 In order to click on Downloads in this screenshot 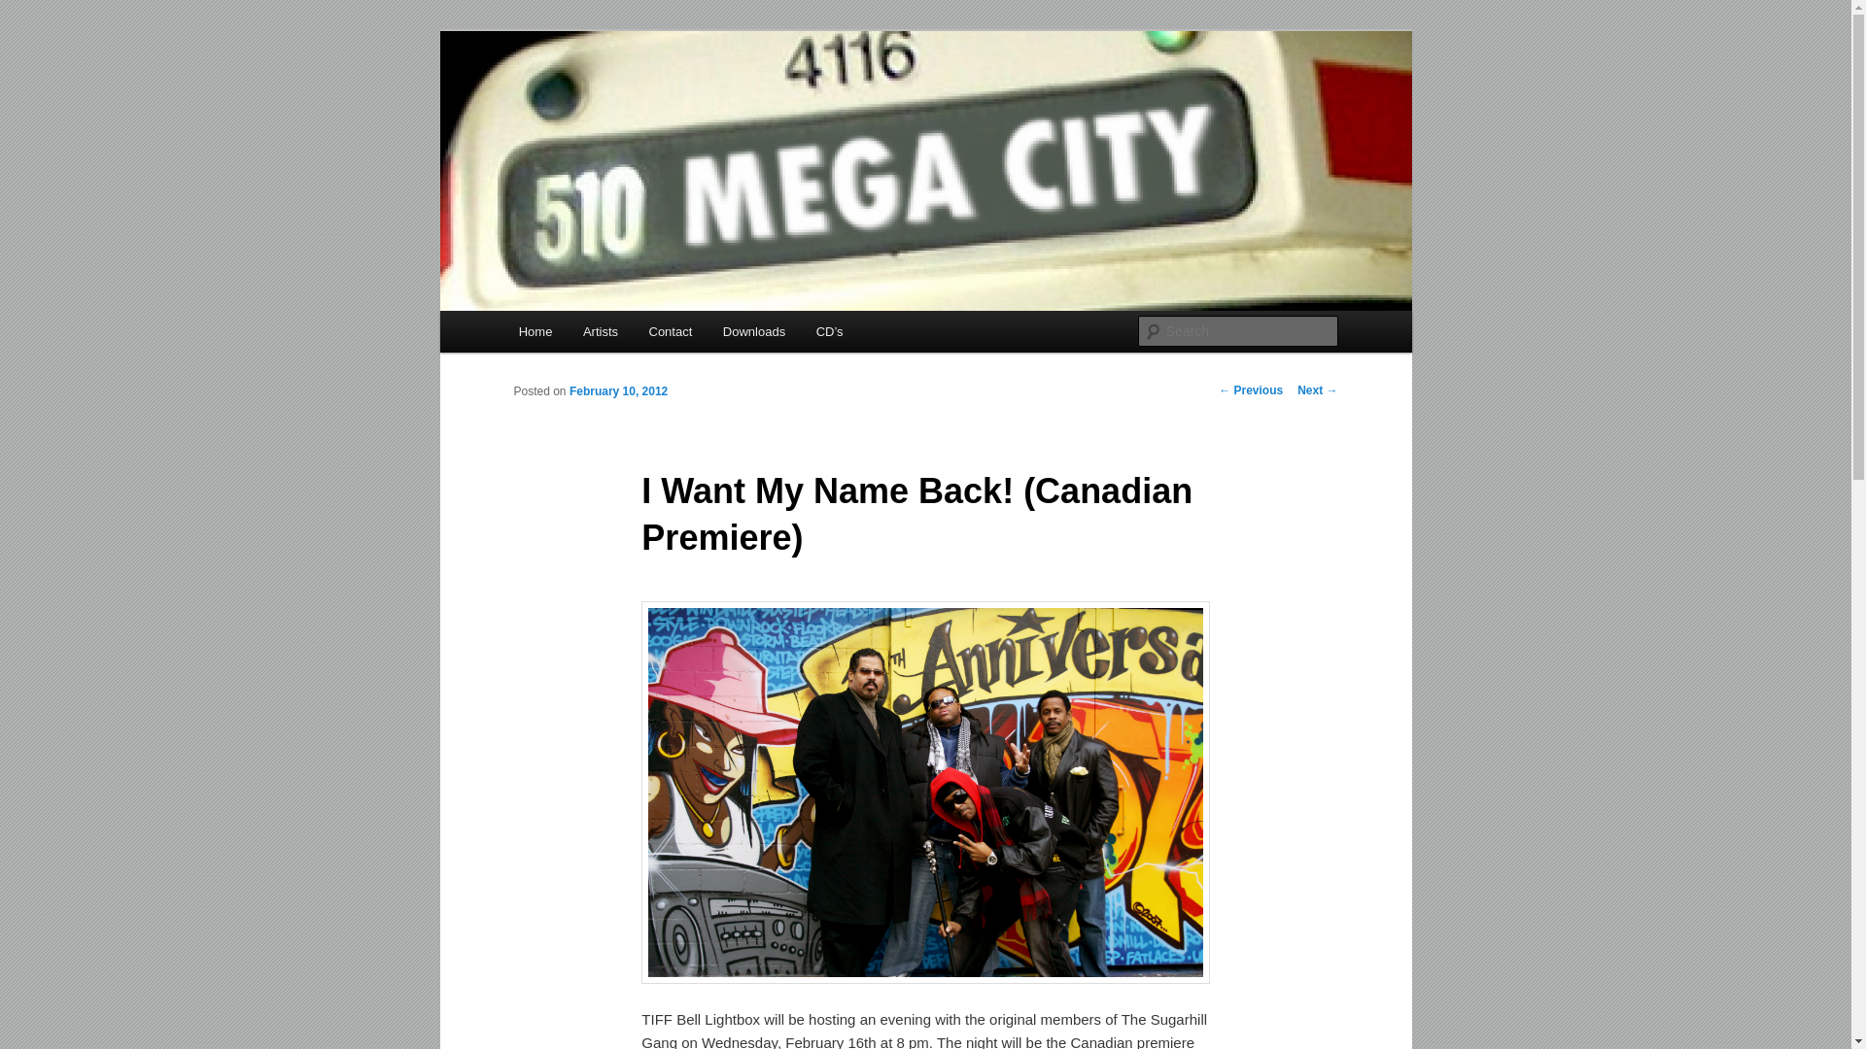, I will do `click(753, 330)`.